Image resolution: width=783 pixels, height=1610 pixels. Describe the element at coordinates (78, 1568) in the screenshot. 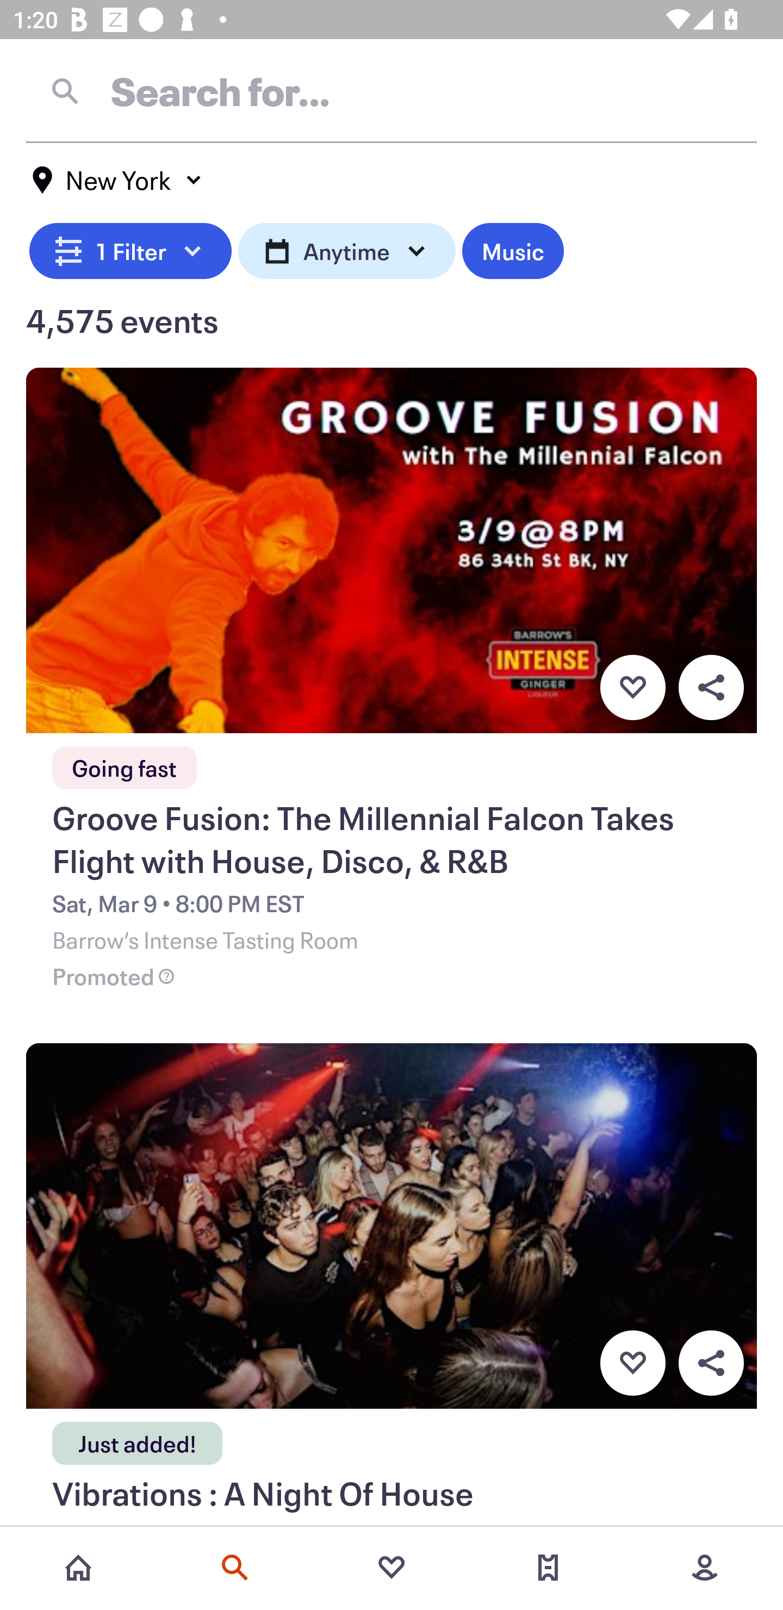

I see `Home` at that location.